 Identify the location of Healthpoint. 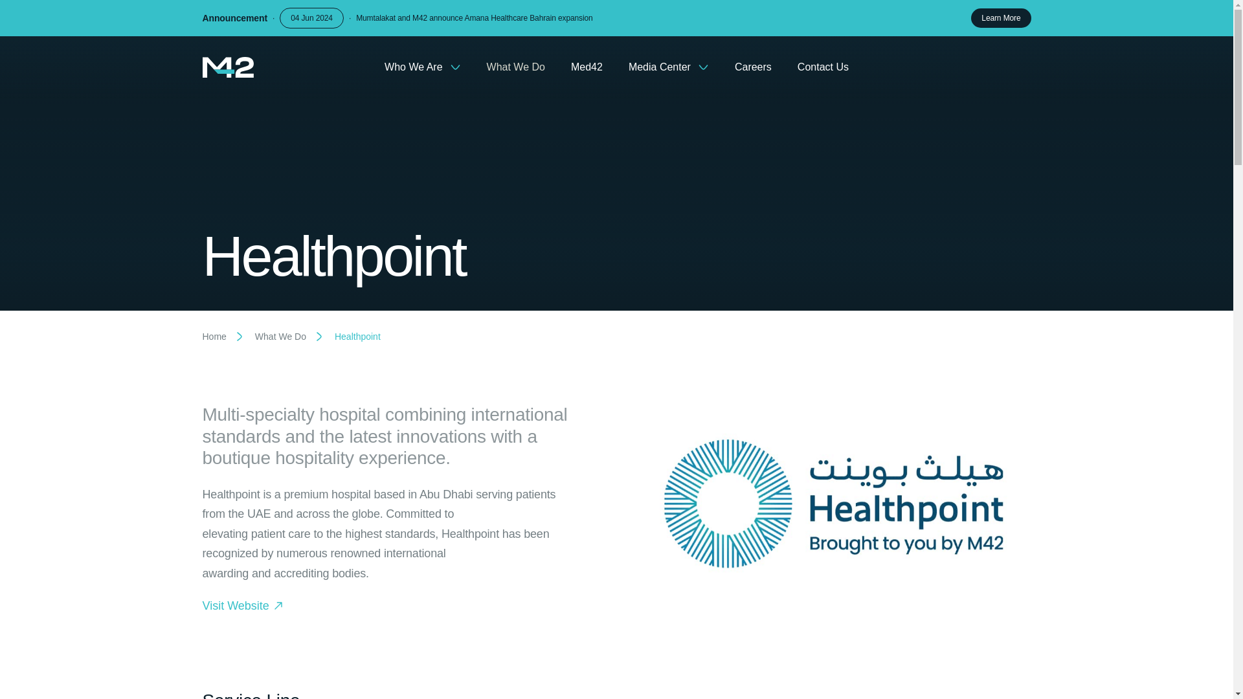
(533, 256).